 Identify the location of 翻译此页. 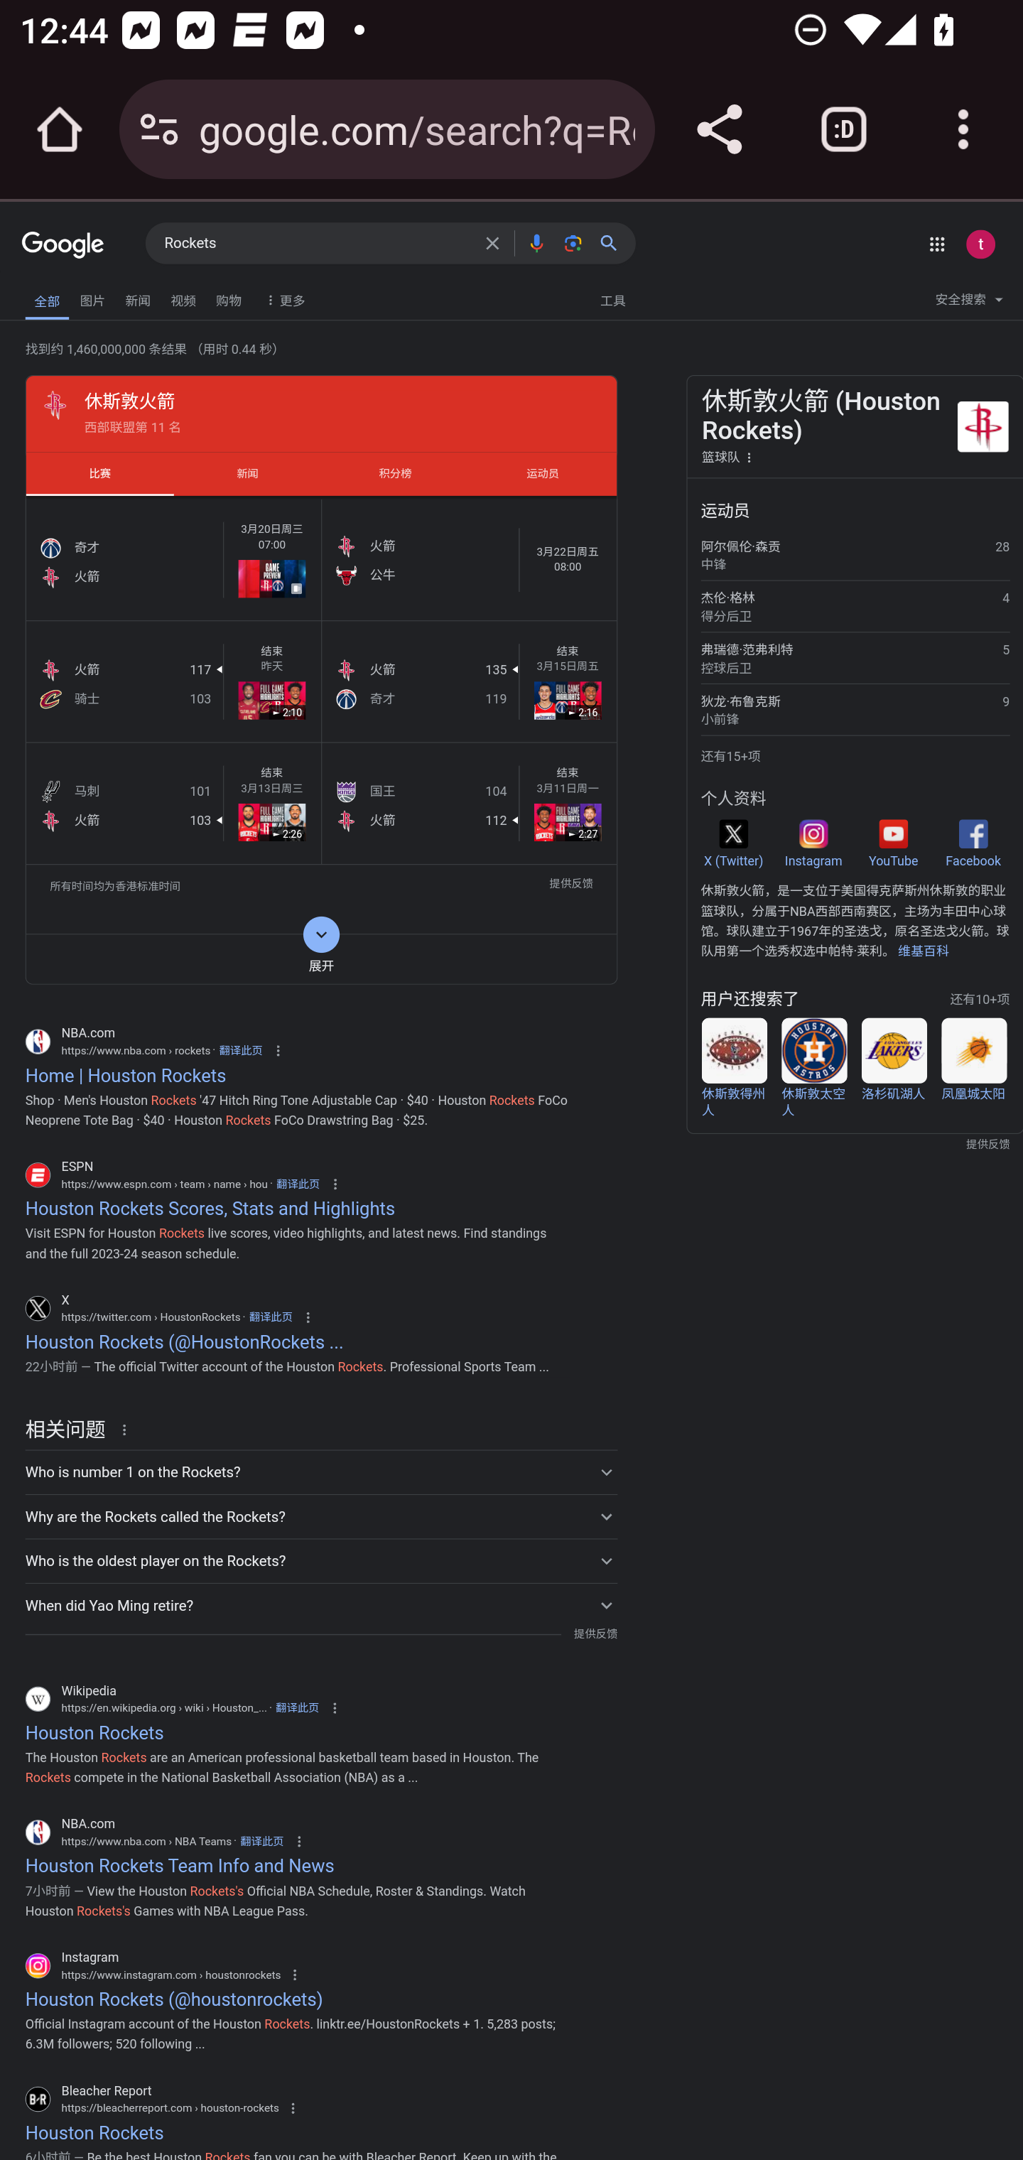
(297, 1708).